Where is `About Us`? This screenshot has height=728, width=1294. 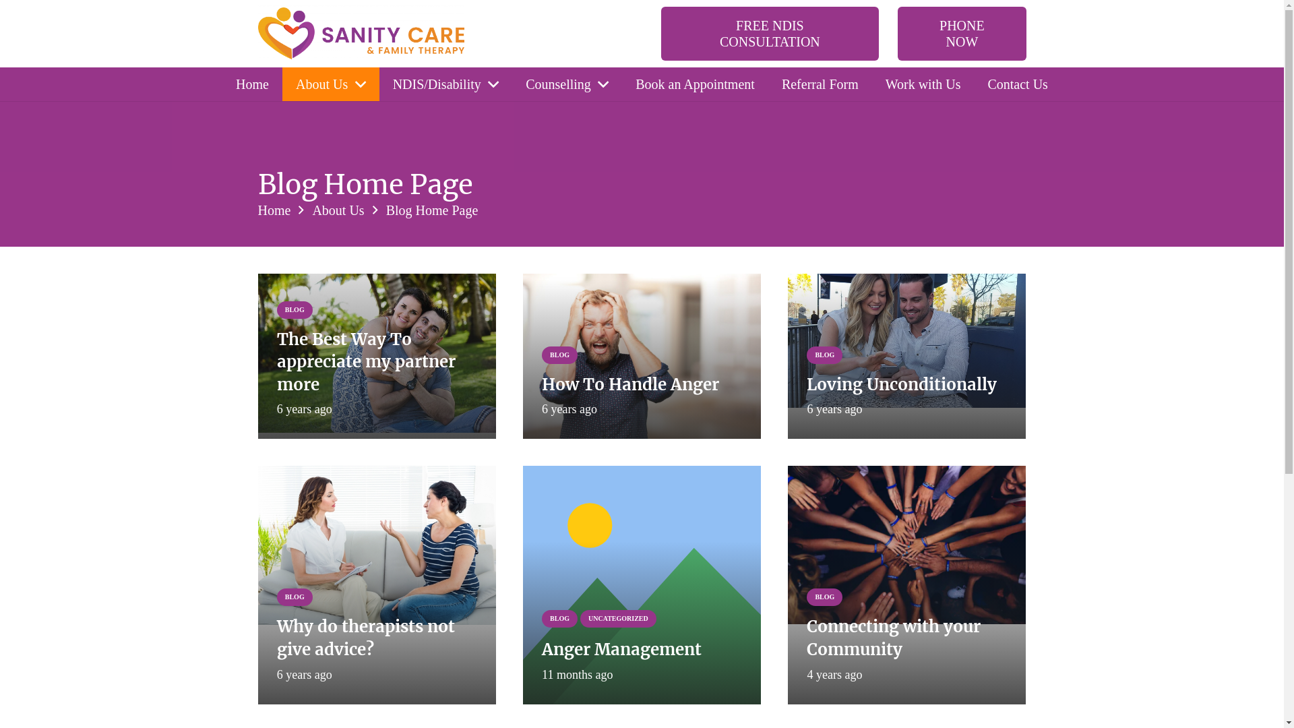 About Us is located at coordinates (338, 210).